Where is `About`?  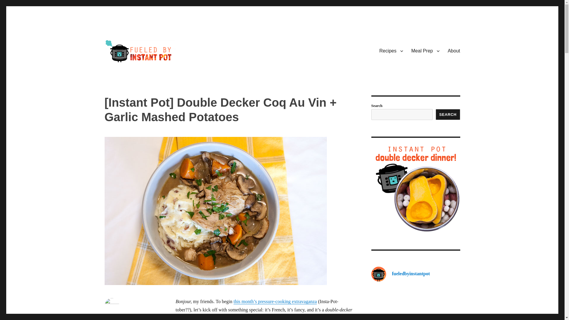 About is located at coordinates (454, 51).